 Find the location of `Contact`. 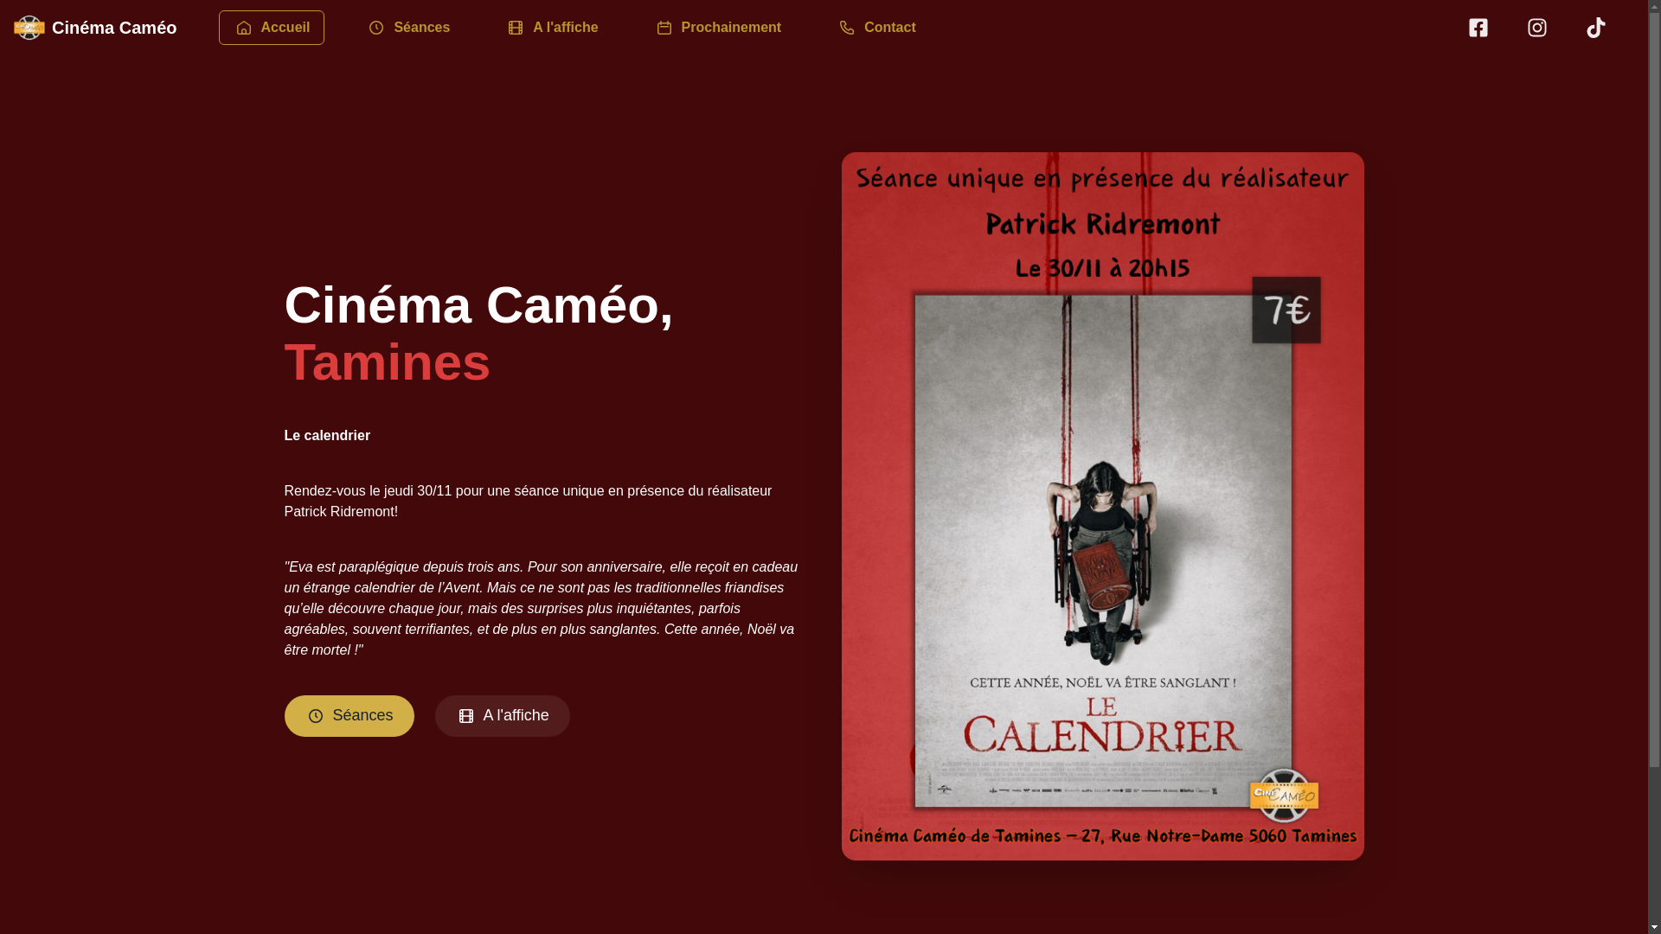

Contact is located at coordinates (876, 28).